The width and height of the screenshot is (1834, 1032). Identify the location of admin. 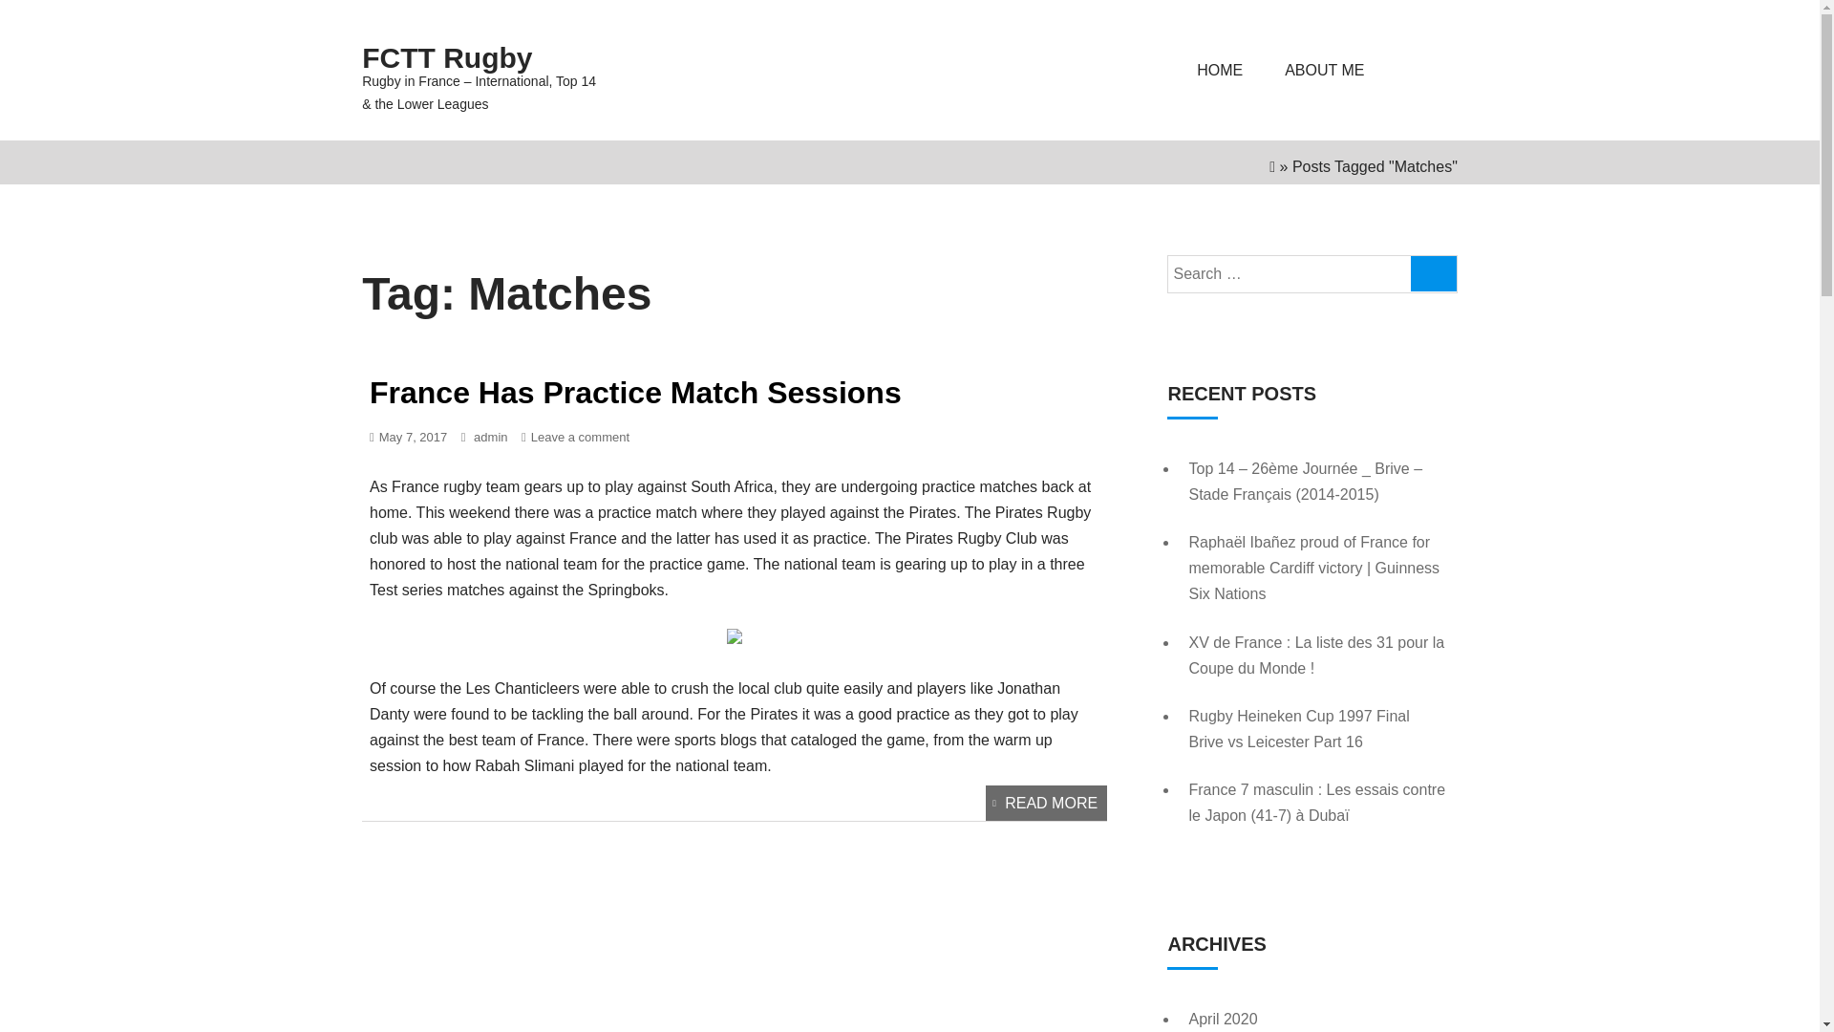
(484, 438).